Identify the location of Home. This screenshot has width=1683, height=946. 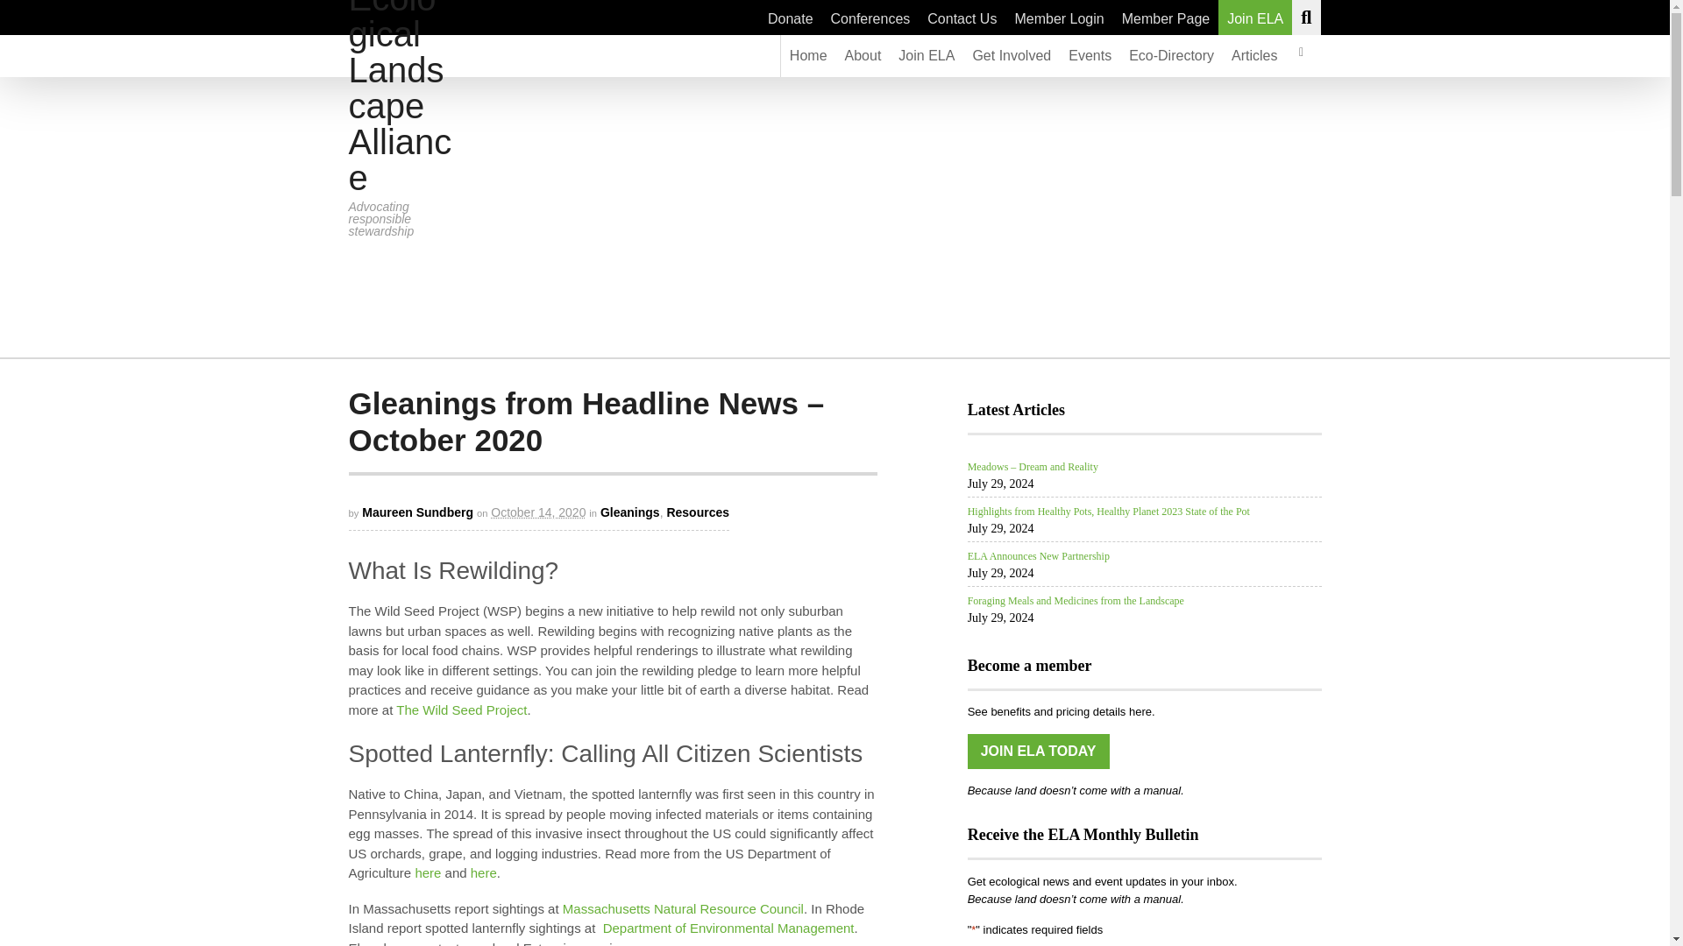
(808, 55).